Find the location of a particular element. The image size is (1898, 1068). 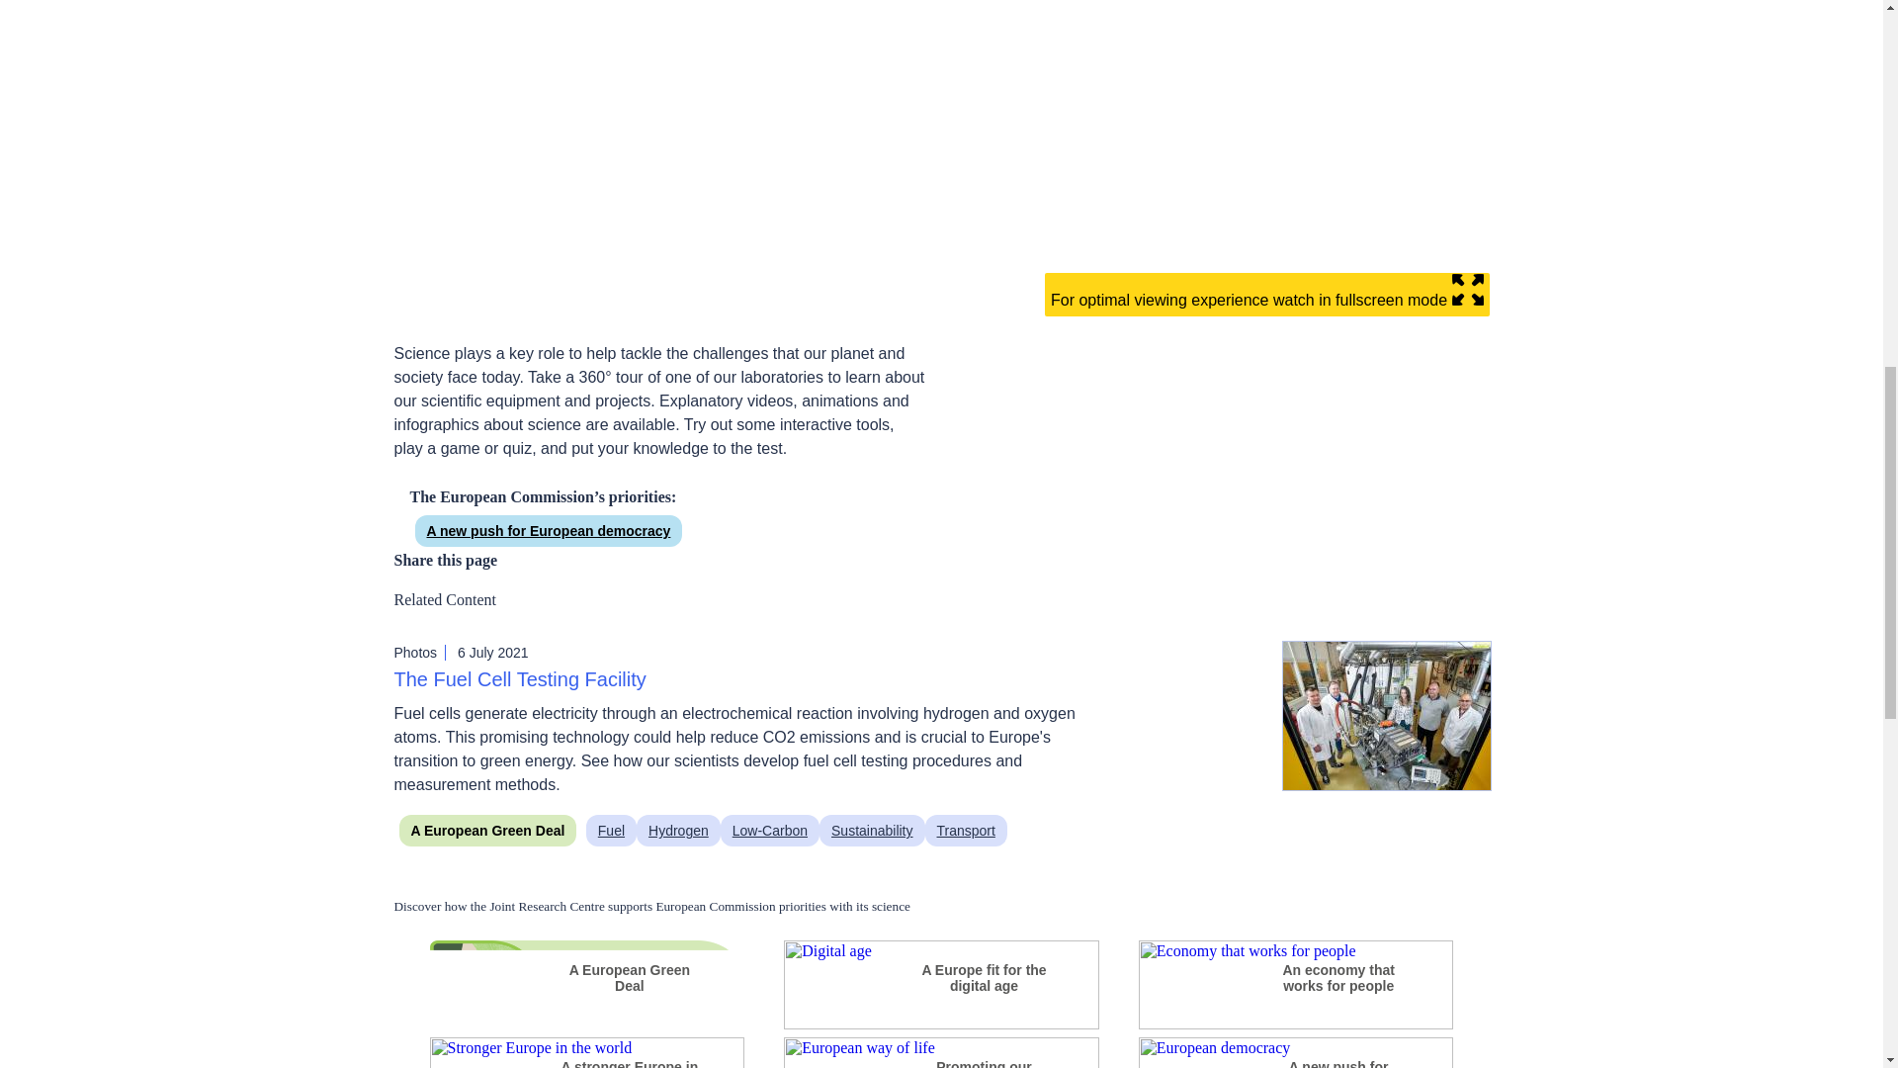

Fuel is located at coordinates (611, 831).